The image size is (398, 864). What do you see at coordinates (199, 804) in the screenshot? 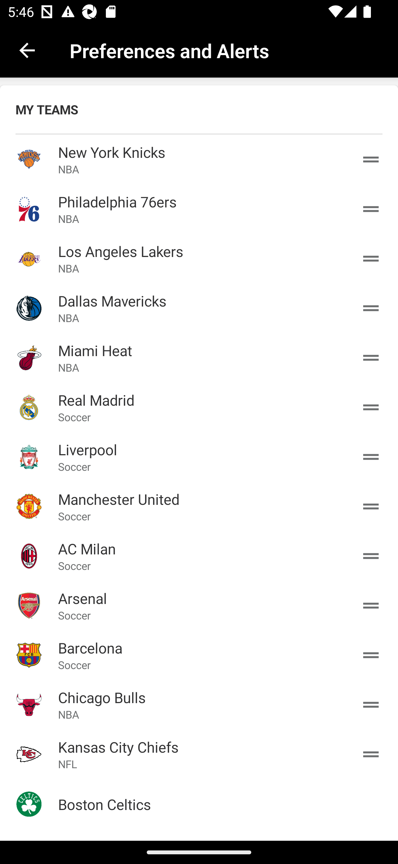
I see `Boston Celtics Boston Celtics Boston Celtics` at bounding box center [199, 804].